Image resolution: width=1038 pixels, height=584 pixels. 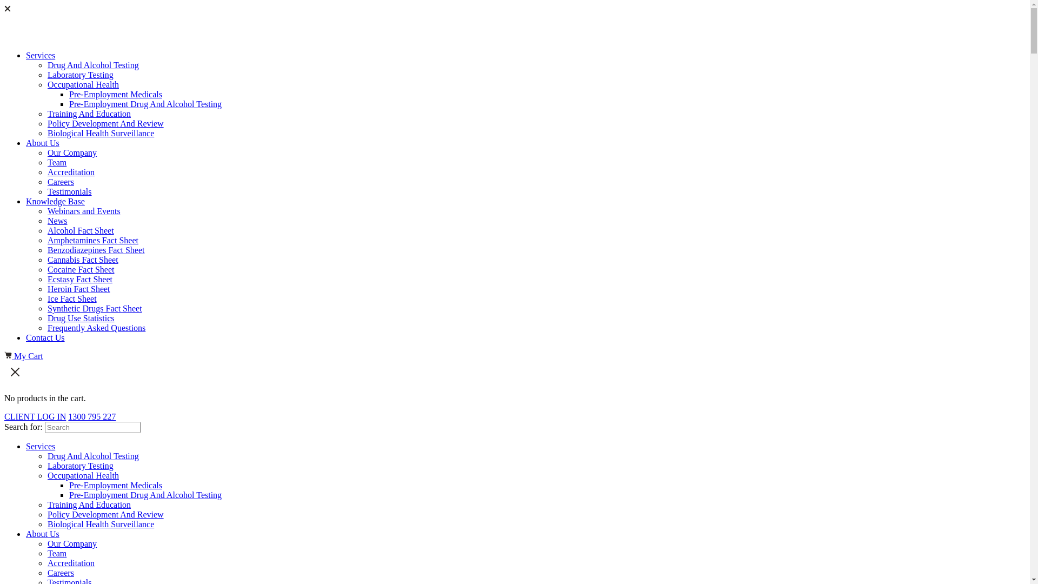 I want to click on My Cart, so click(x=24, y=356).